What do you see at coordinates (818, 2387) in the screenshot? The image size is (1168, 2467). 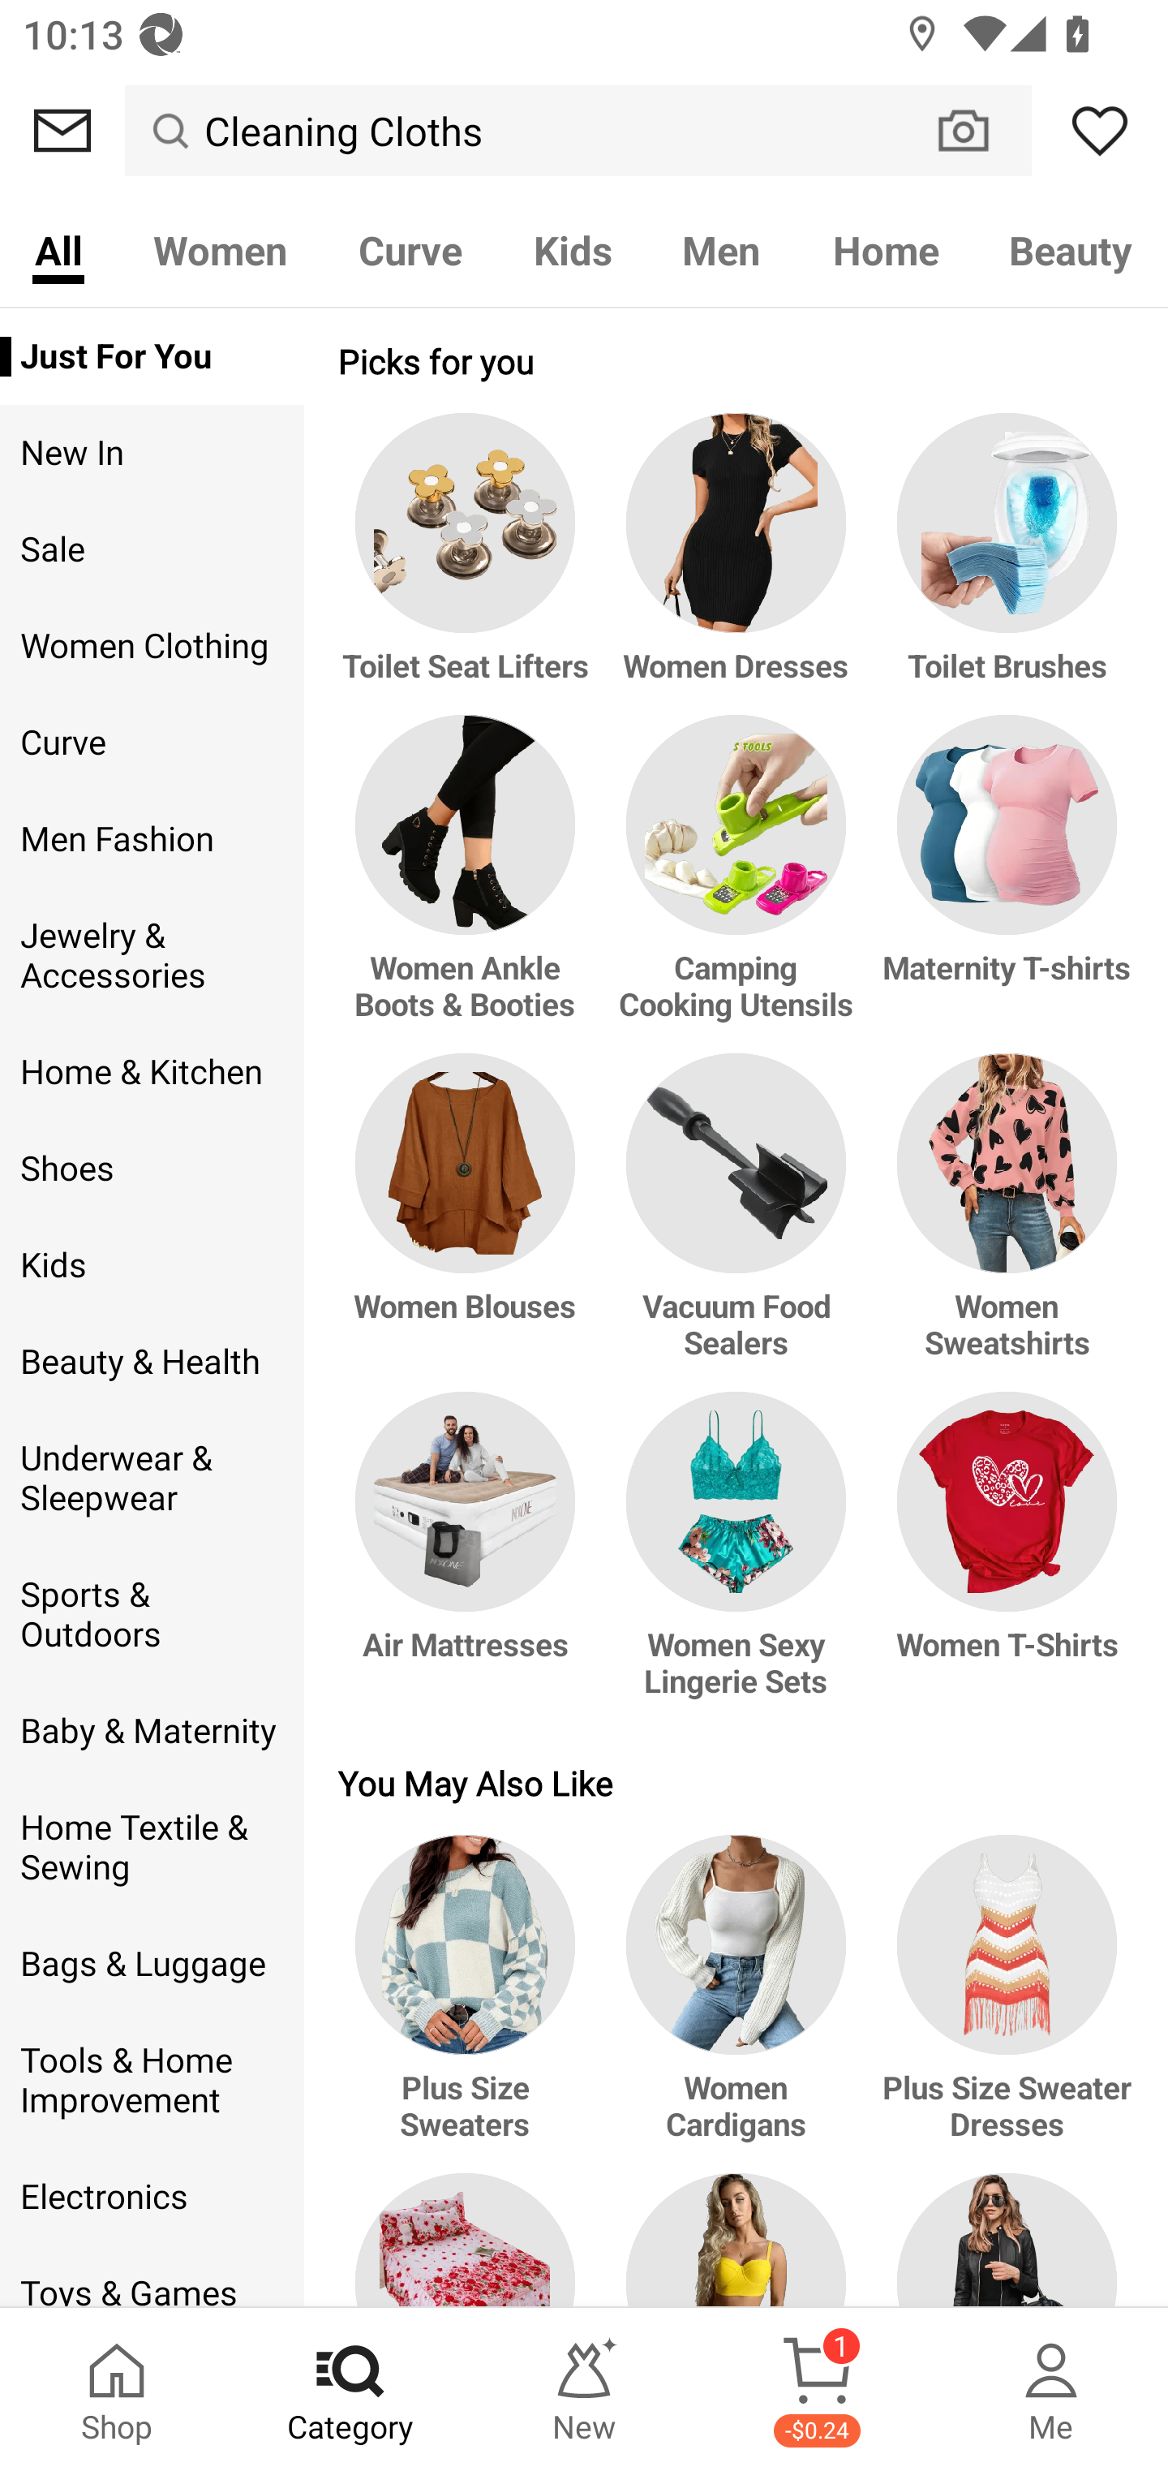 I see `Cart 1 -$0.24` at bounding box center [818, 2387].